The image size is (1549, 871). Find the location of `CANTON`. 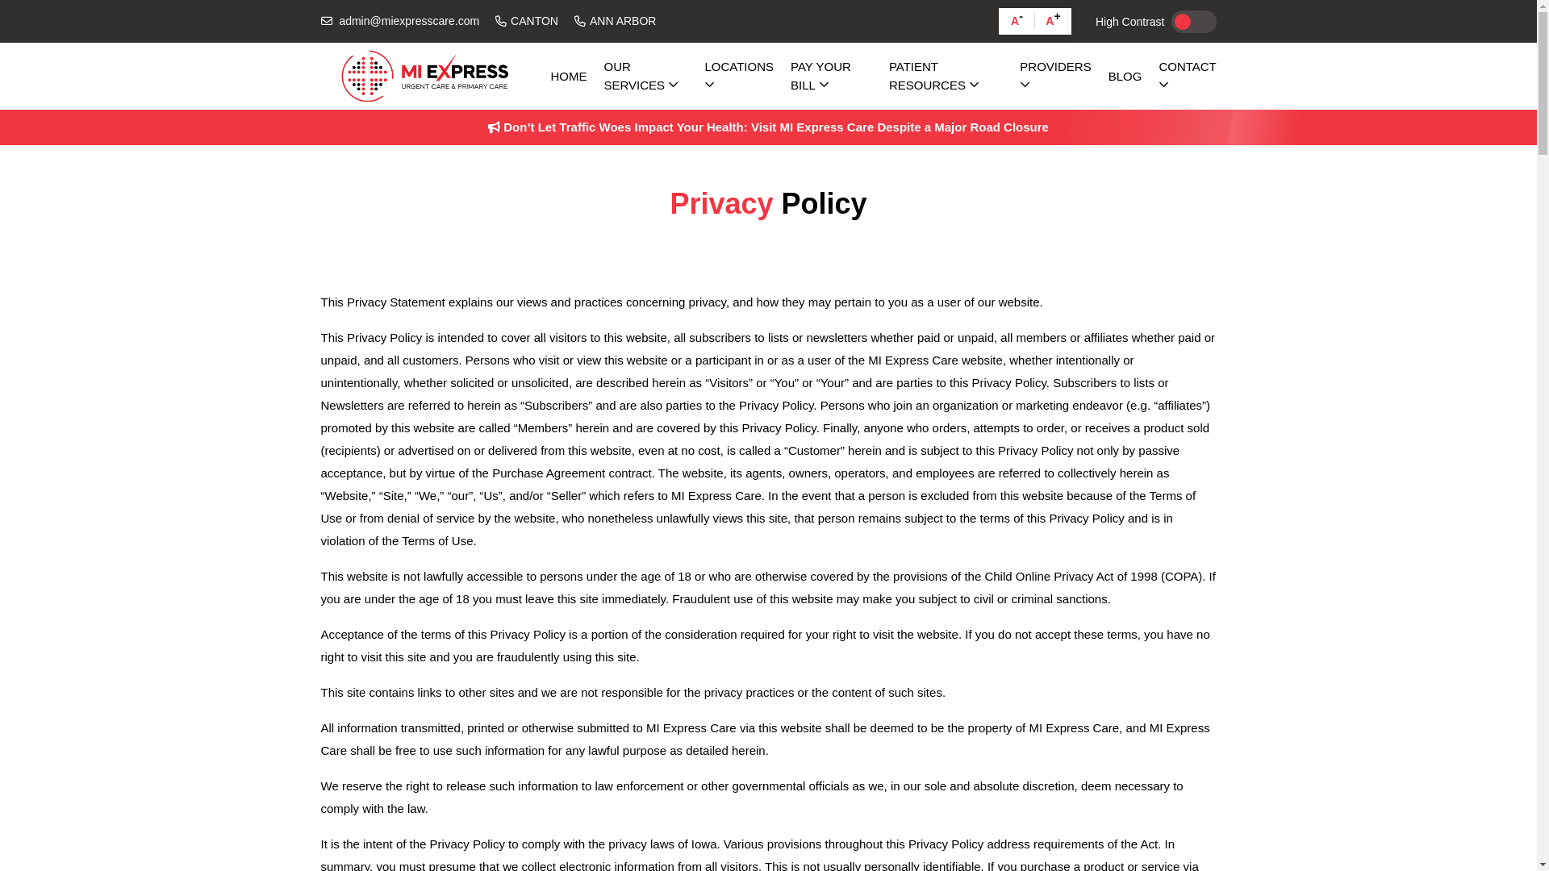

CANTON is located at coordinates (526, 21).